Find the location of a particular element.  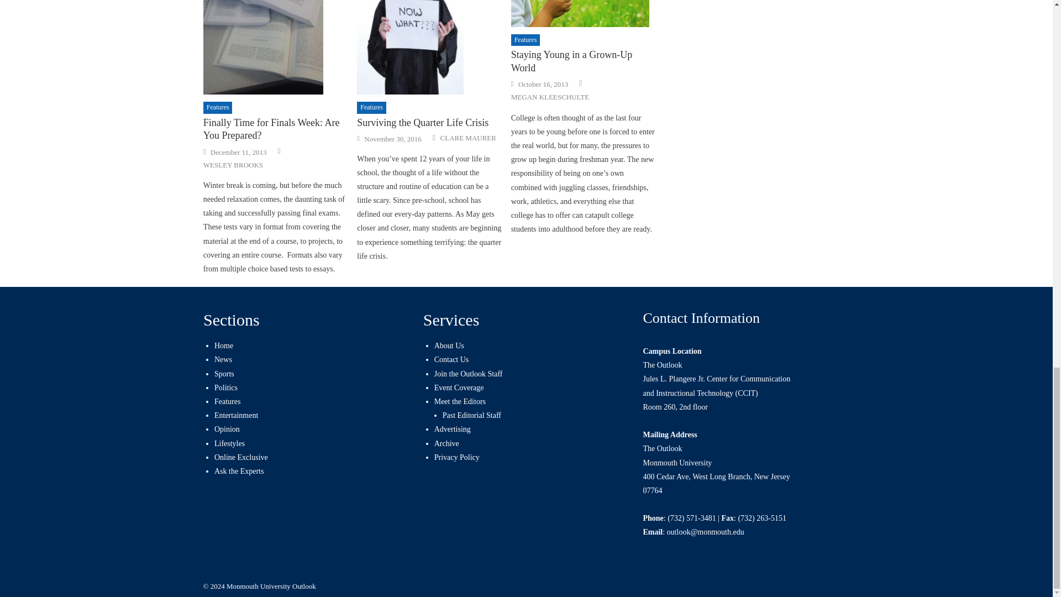

WESLEY BROOKS is located at coordinates (233, 165).